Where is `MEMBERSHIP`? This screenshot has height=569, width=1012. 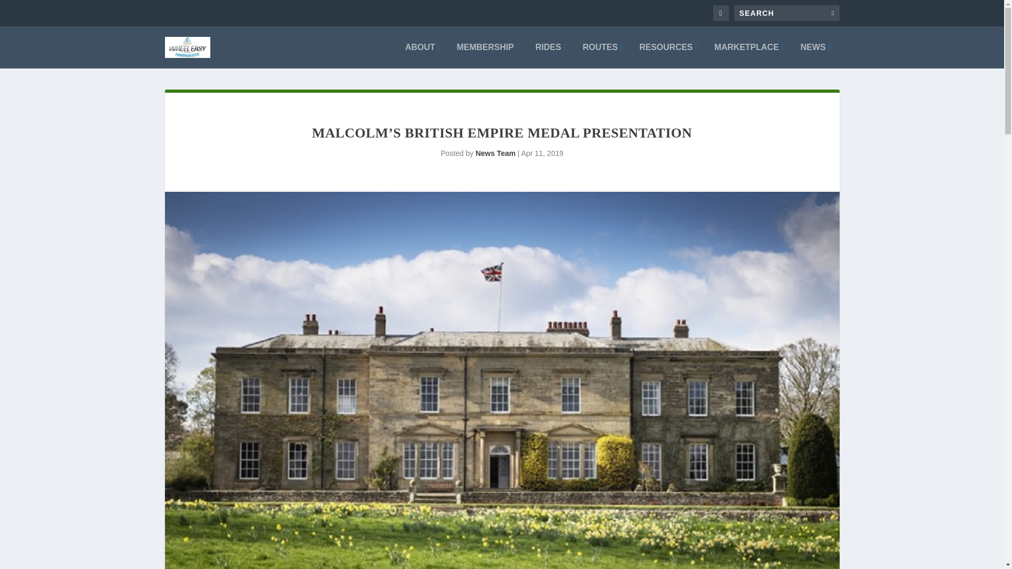
MEMBERSHIP is located at coordinates (487, 56).